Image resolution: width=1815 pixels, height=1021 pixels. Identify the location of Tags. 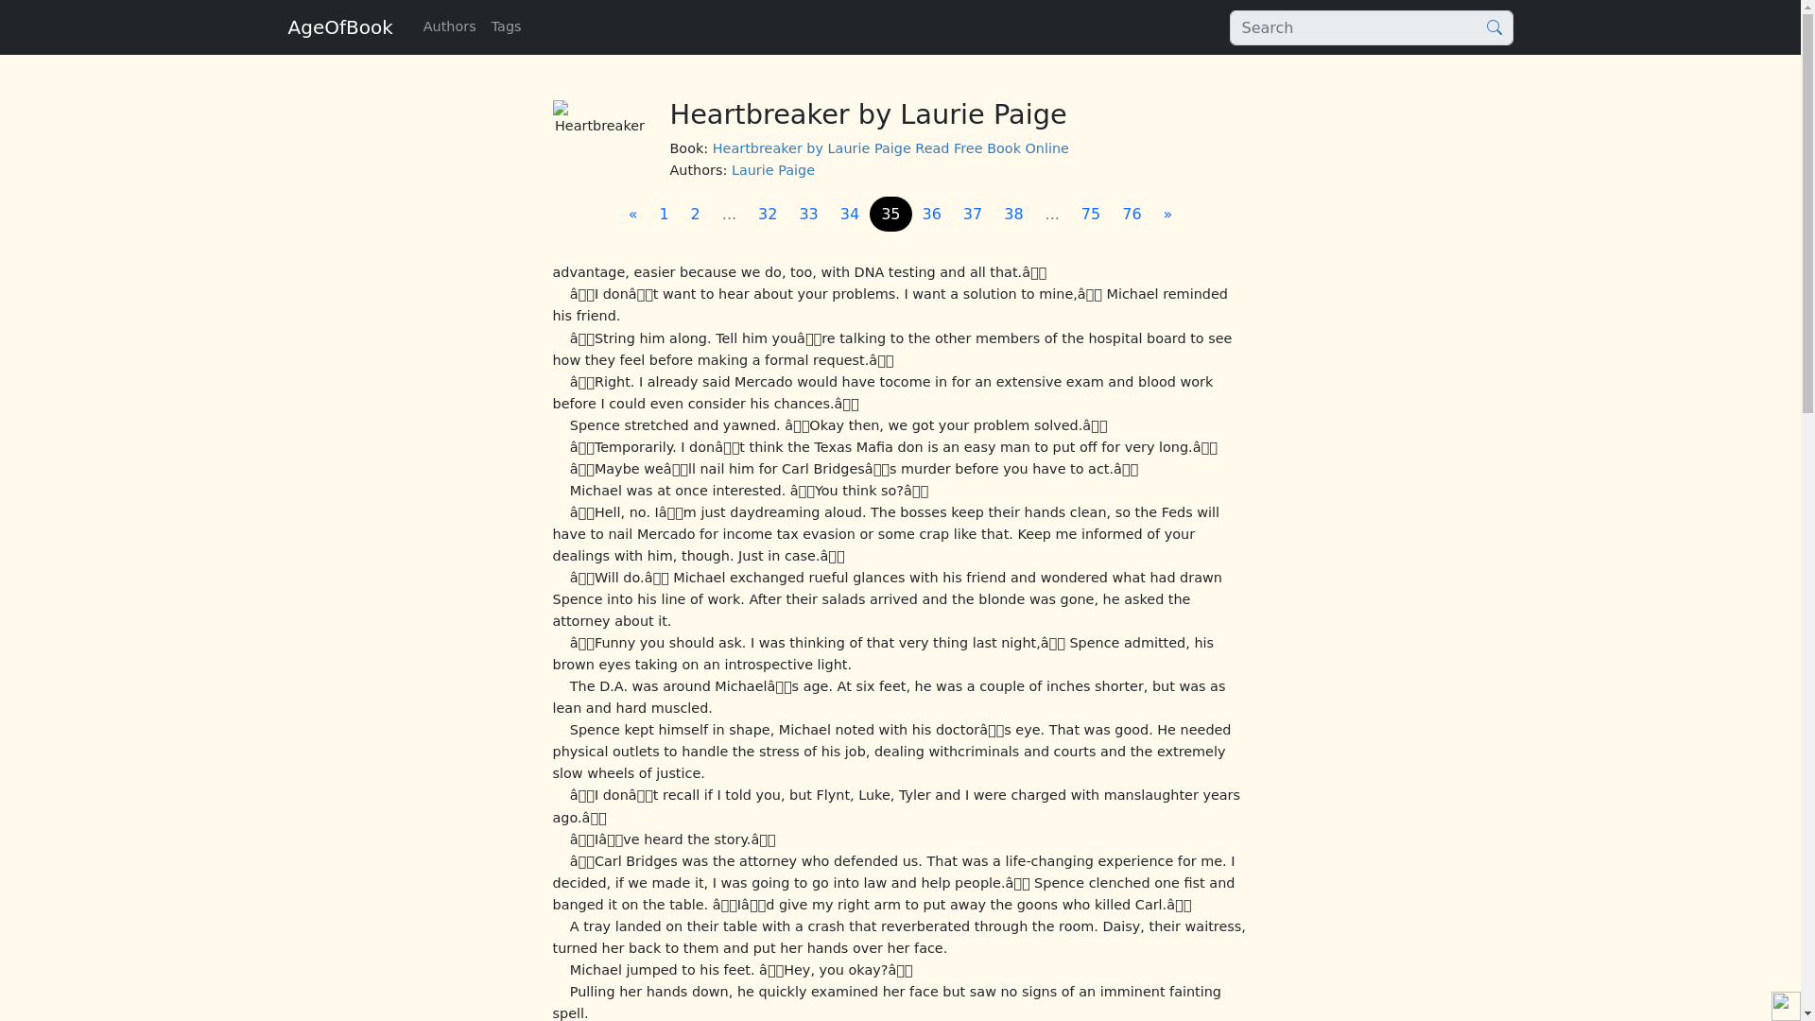
(507, 26).